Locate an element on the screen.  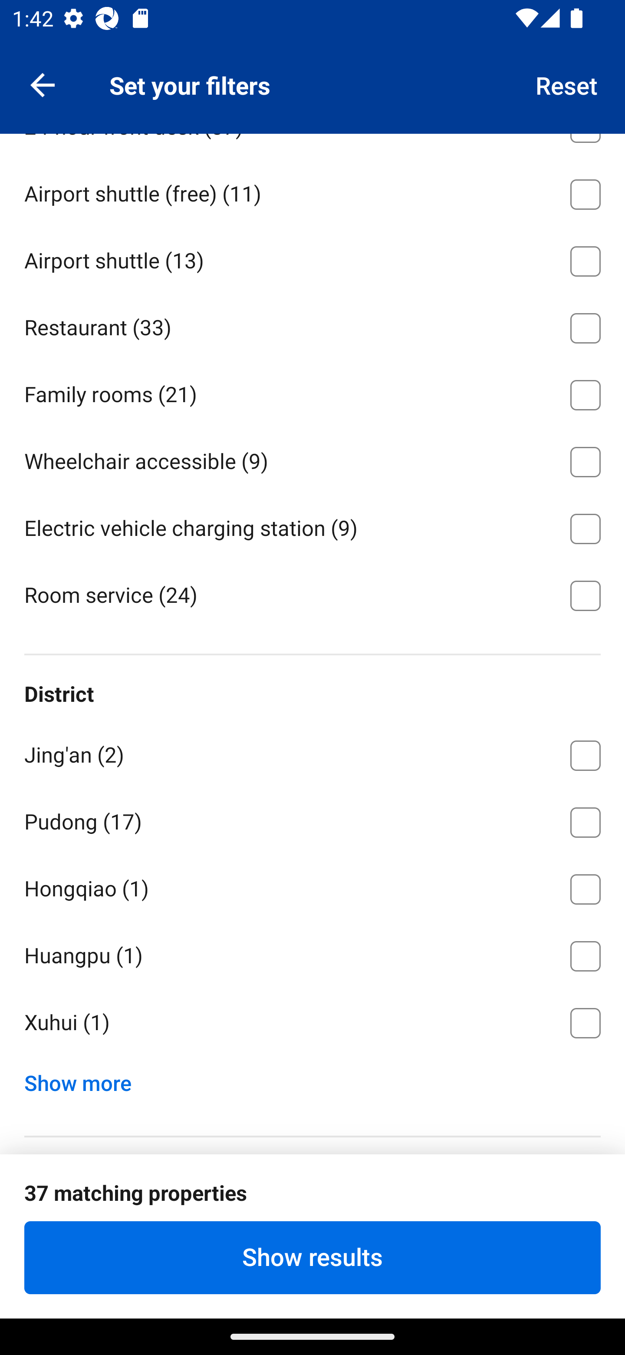
Navigate up is located at coordinates (43, 84).